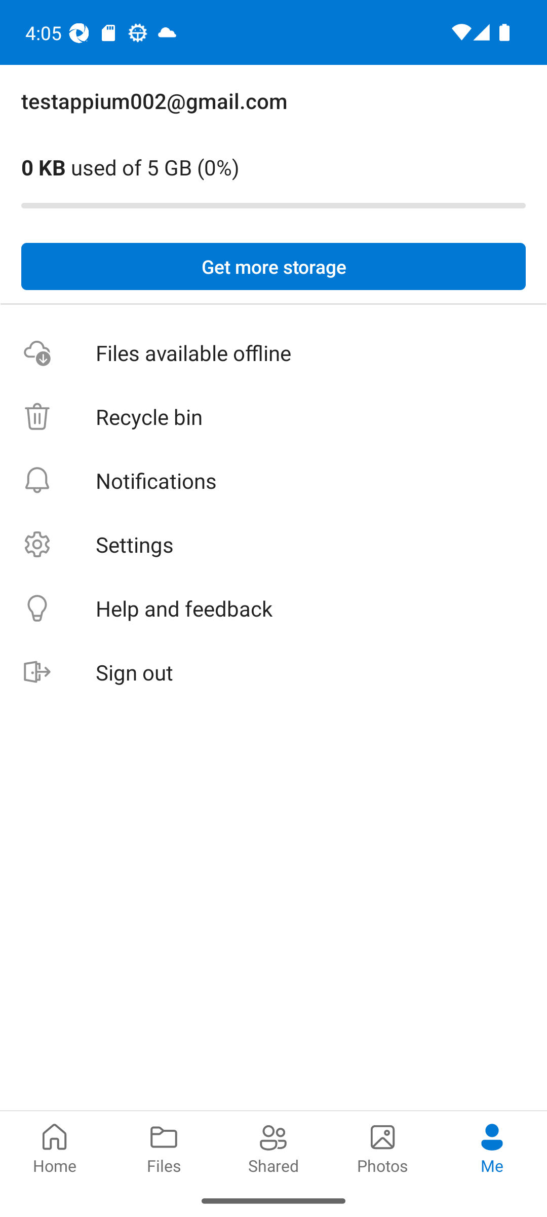 The image size is (547, 1217). Describe the element at coordinates (273, 608) in the screenshot. I see `Help and feedback` at that location.